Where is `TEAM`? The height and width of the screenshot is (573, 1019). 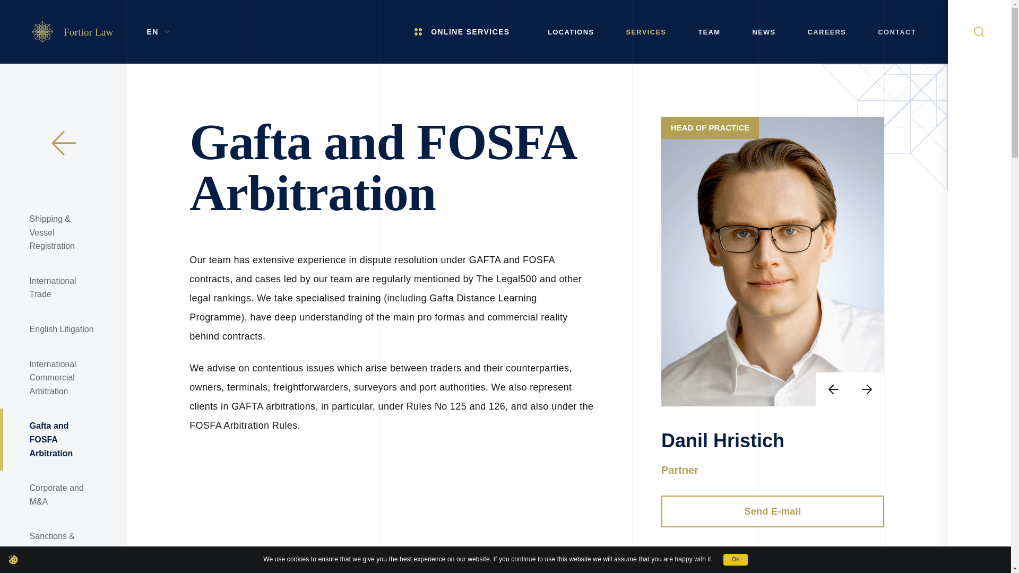 TEAM is located at coordinates (709, 32).